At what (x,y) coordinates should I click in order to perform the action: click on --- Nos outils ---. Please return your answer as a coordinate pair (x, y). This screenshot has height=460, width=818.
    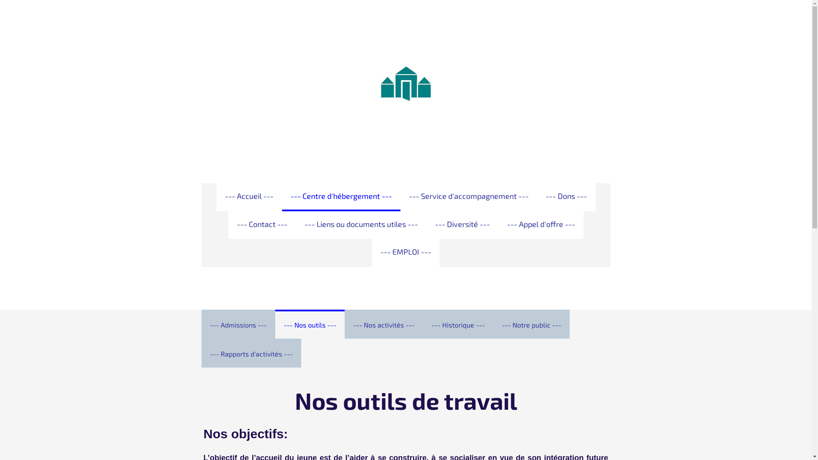
    Looking at the image, I should click on (310, 324).